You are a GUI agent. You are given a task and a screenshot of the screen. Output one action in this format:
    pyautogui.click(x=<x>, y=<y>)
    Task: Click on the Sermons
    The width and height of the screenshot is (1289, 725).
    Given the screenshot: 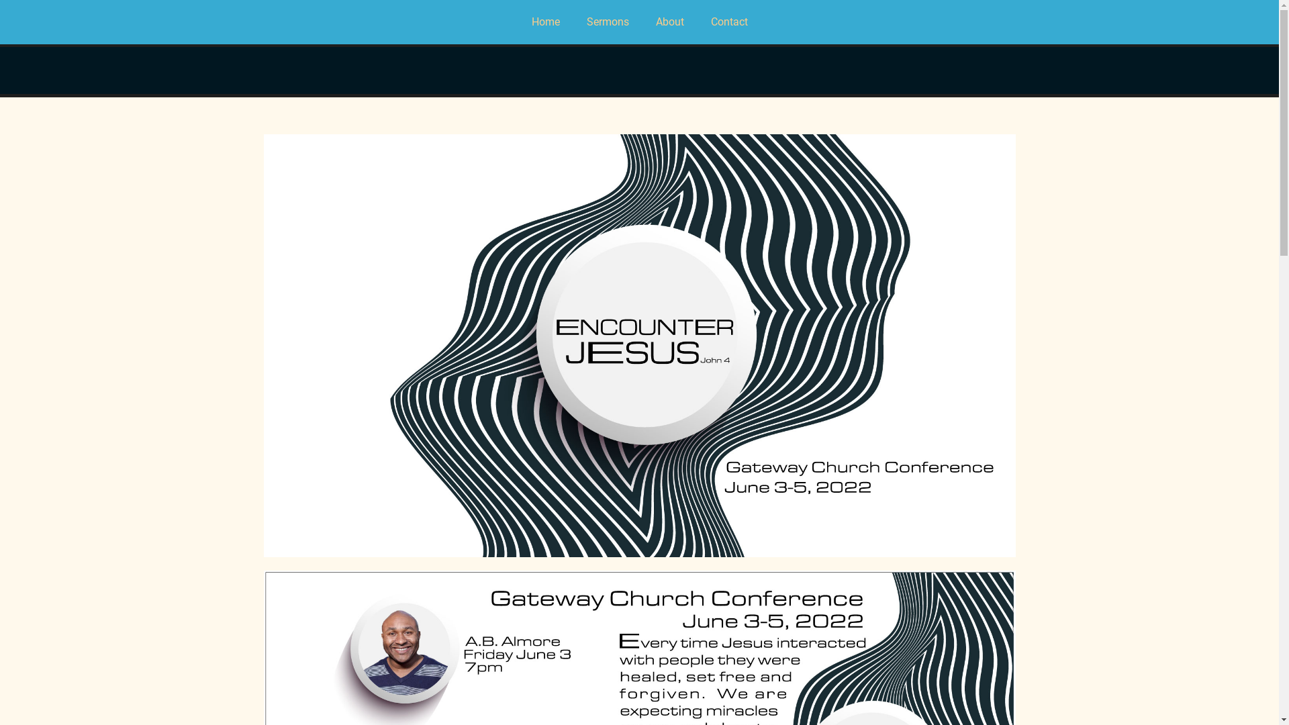 What is the action you would take?
    pyautogui.click(x=608, y=22)
    